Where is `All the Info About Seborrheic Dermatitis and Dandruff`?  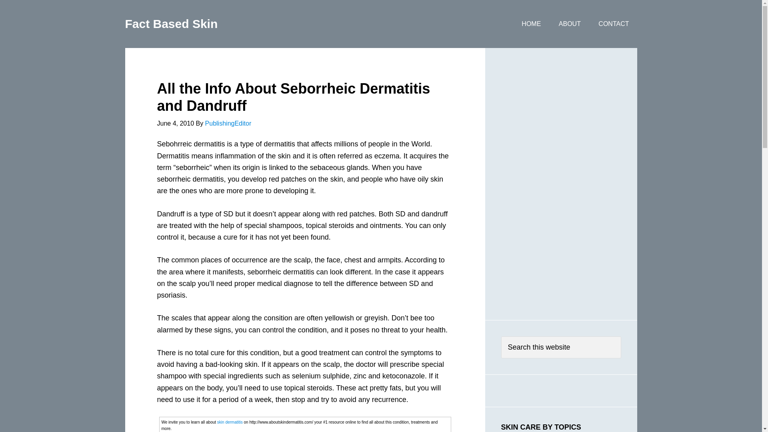
All the Info About Seborrheic Dermatitis and Dandruff is located at coordinates (293, 97).